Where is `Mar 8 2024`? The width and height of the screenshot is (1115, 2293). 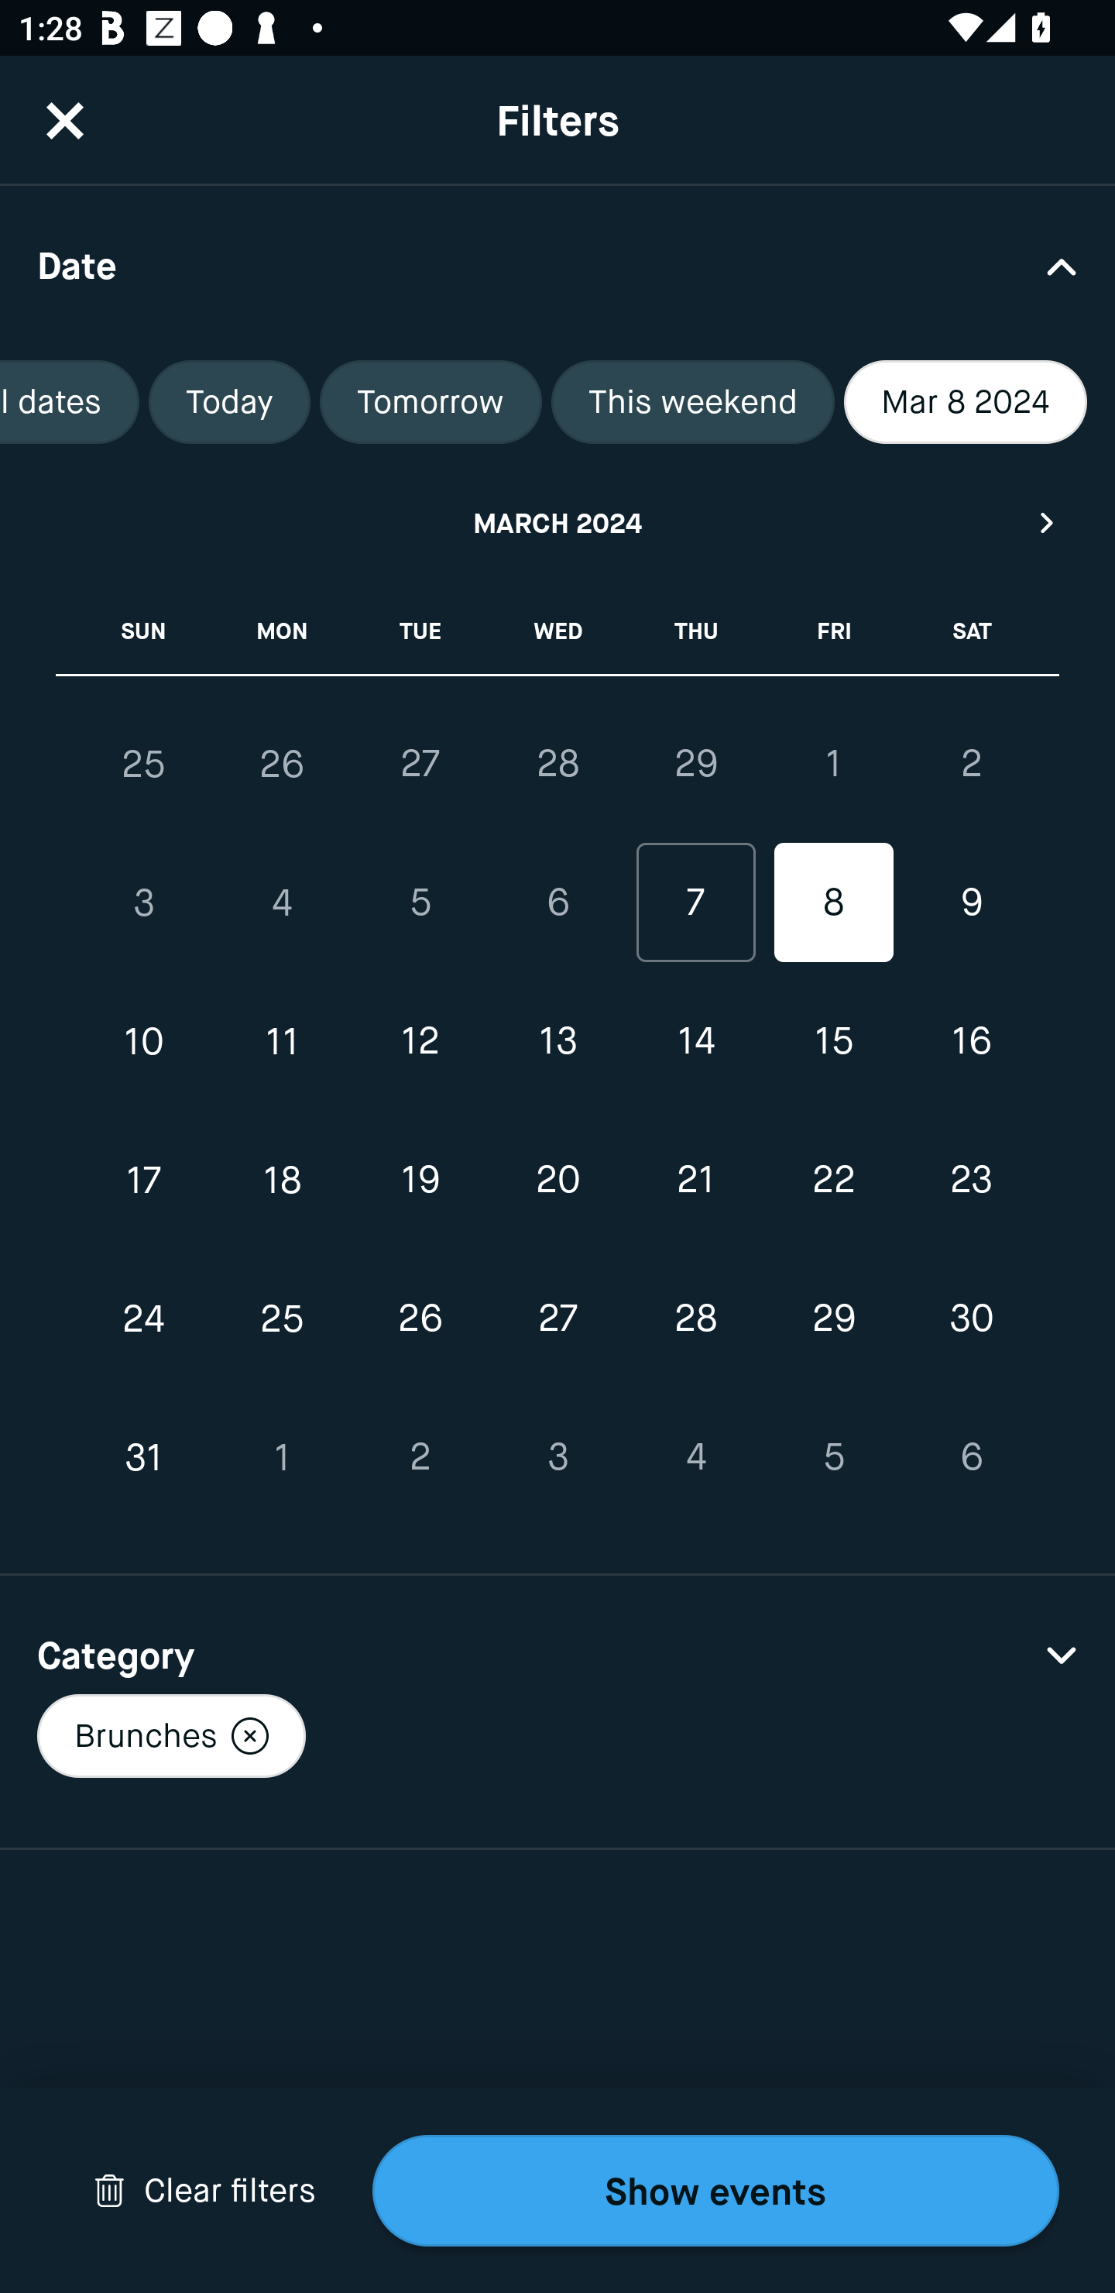
Mar 8 2024 is located at coordinates (966, 402).